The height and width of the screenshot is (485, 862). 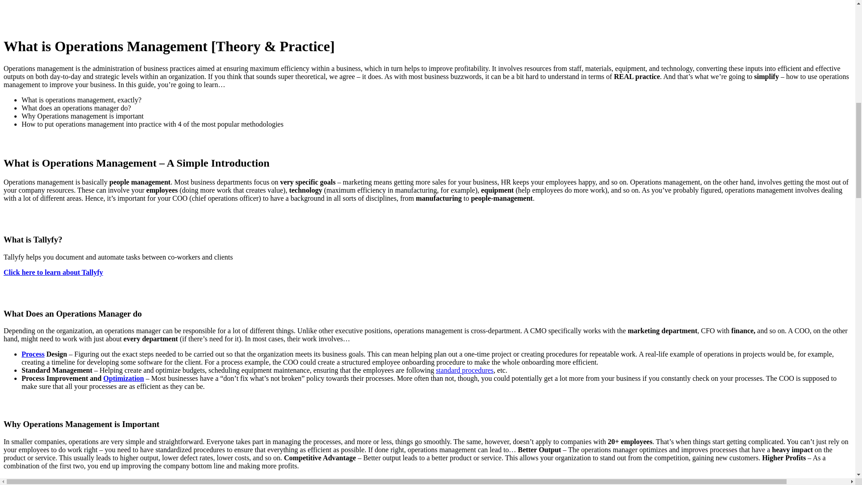 What do you see at coordinates (123, 378) in the screenshot?
I see `Optimization` at bounding box center [123, 378].